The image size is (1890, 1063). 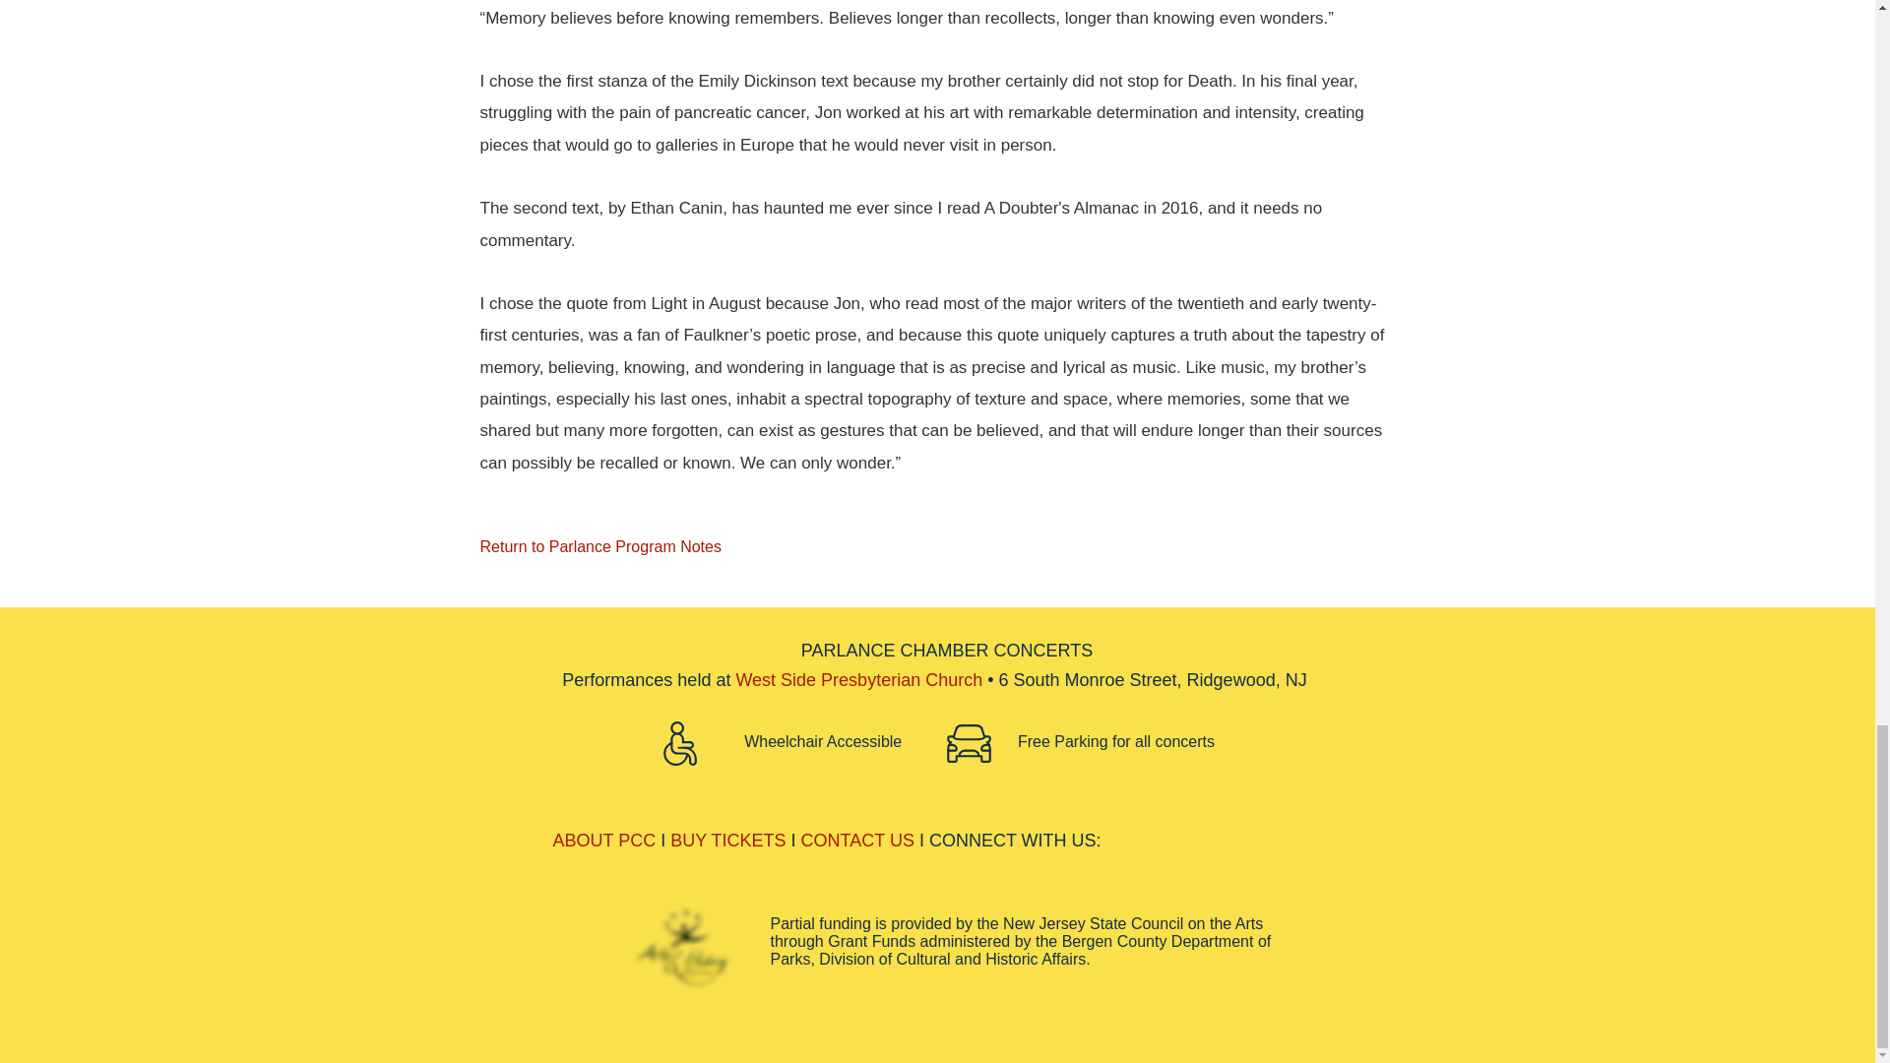 I want to click on West Side Presbyterian Church, so click(x=858, y=679).